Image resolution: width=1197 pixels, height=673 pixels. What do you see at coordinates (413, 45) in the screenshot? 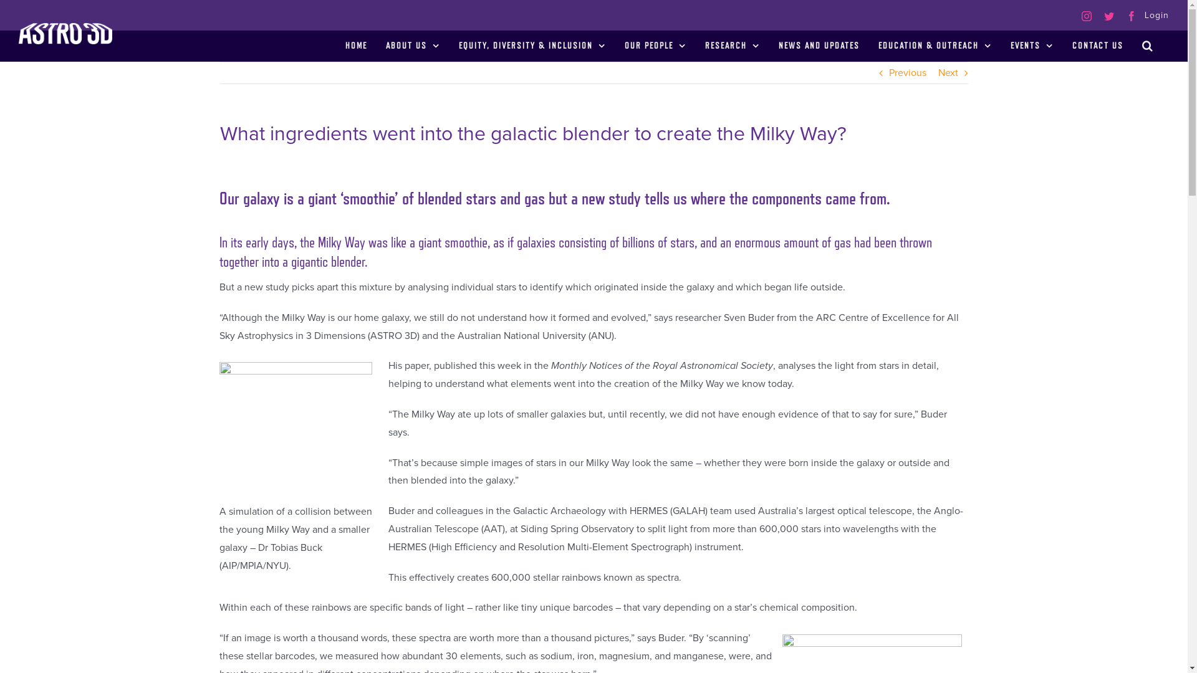
I see `ABOUT US` at bounding box center [413, 45].